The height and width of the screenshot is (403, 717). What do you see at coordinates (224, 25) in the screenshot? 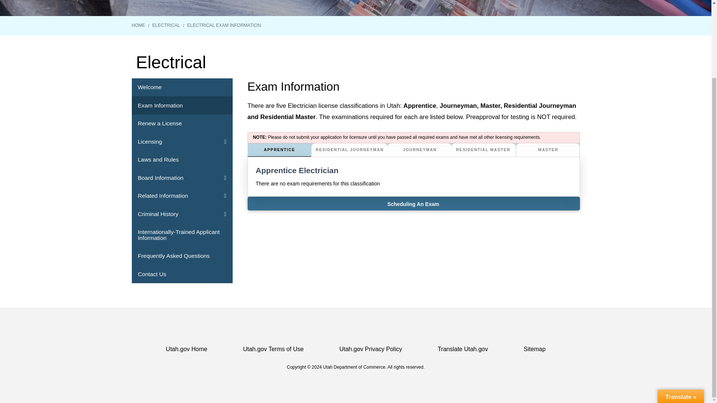
I see `You Are Here` at bounding box center [224, 25].